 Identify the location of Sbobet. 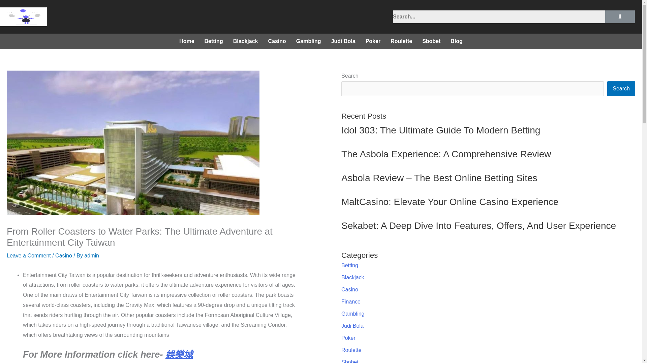
(350, 361).